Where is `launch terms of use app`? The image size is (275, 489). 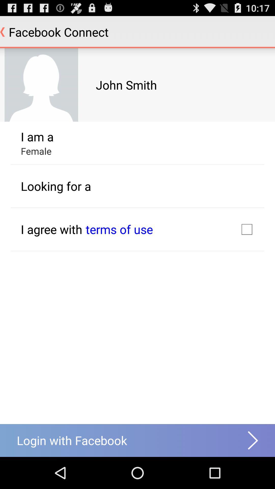 launch terms of use app is located at coordinates (119, 229).